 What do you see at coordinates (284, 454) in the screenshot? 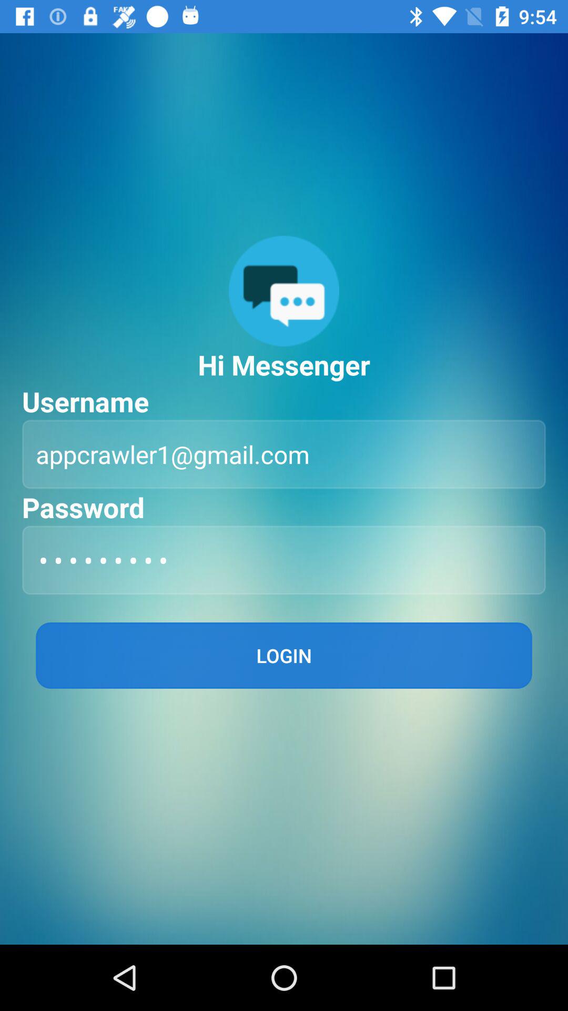
I see `select item above the password item` at bounding box center [284, 454].